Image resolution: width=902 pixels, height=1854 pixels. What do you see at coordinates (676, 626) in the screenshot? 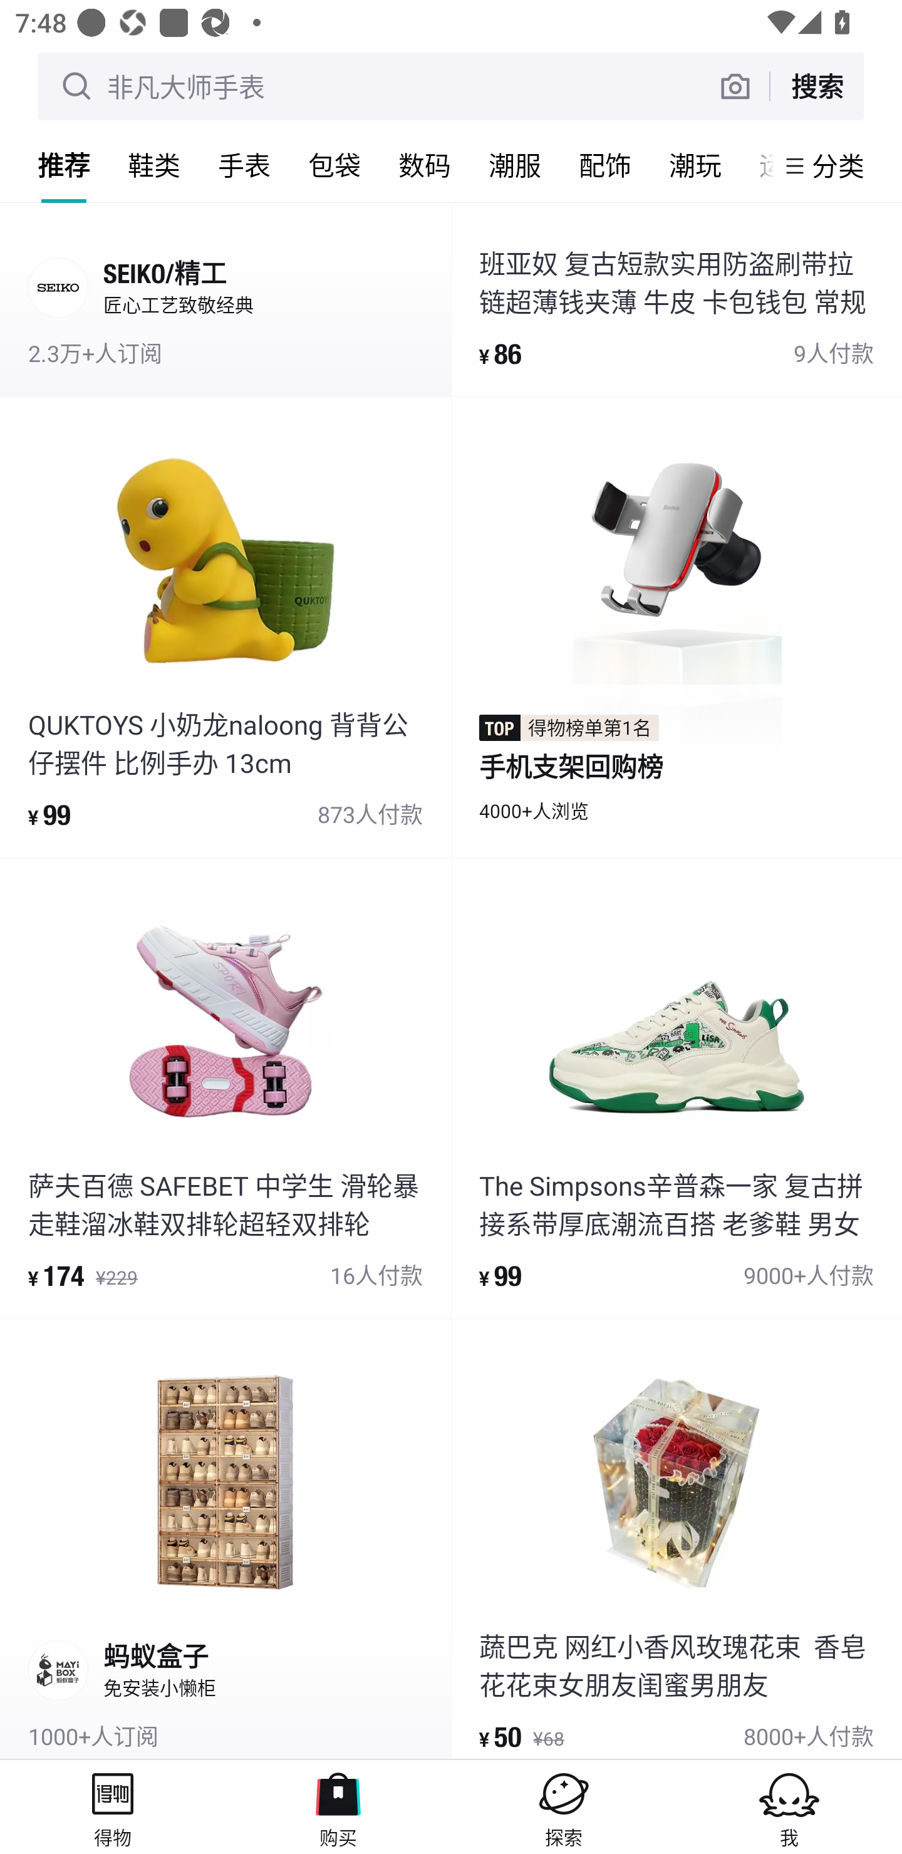
I see `得物榜单第1名 手机支架回购榜 4000+人浏览` at bounding box center [676, 626].